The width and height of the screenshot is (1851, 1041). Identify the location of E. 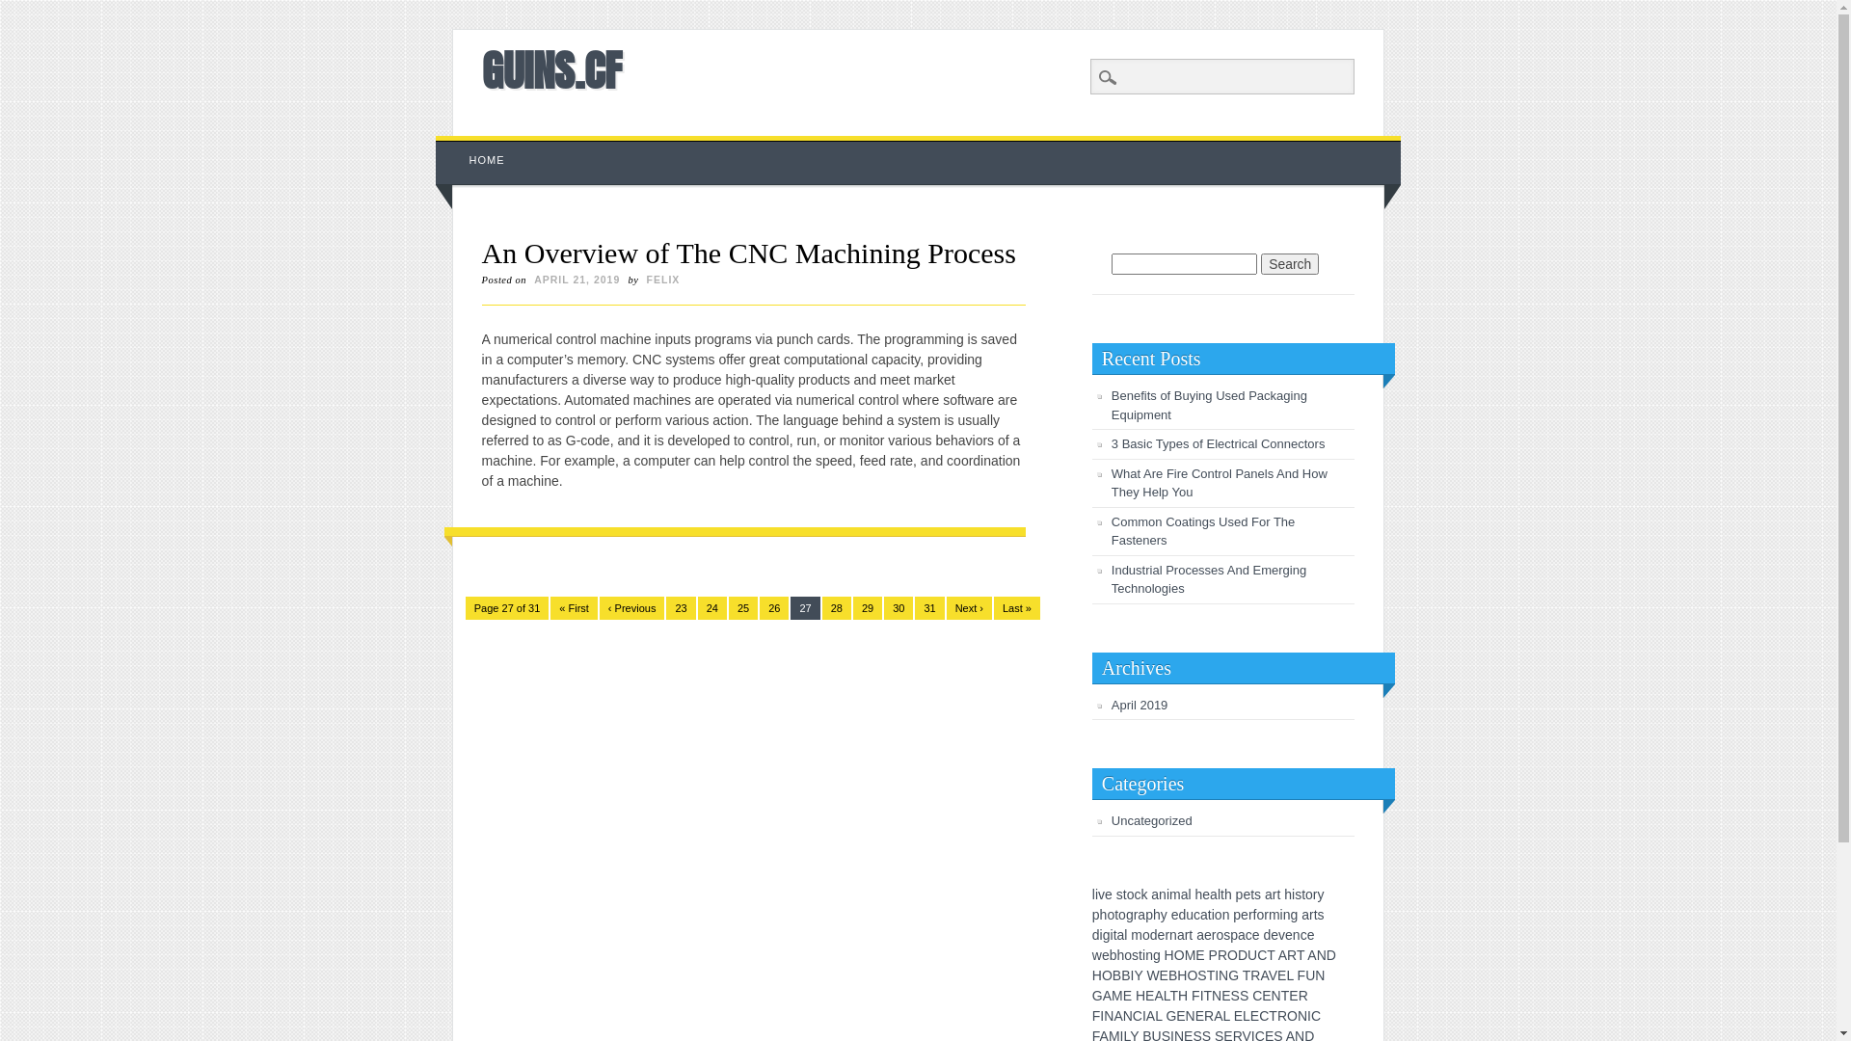
(1255, 1016).